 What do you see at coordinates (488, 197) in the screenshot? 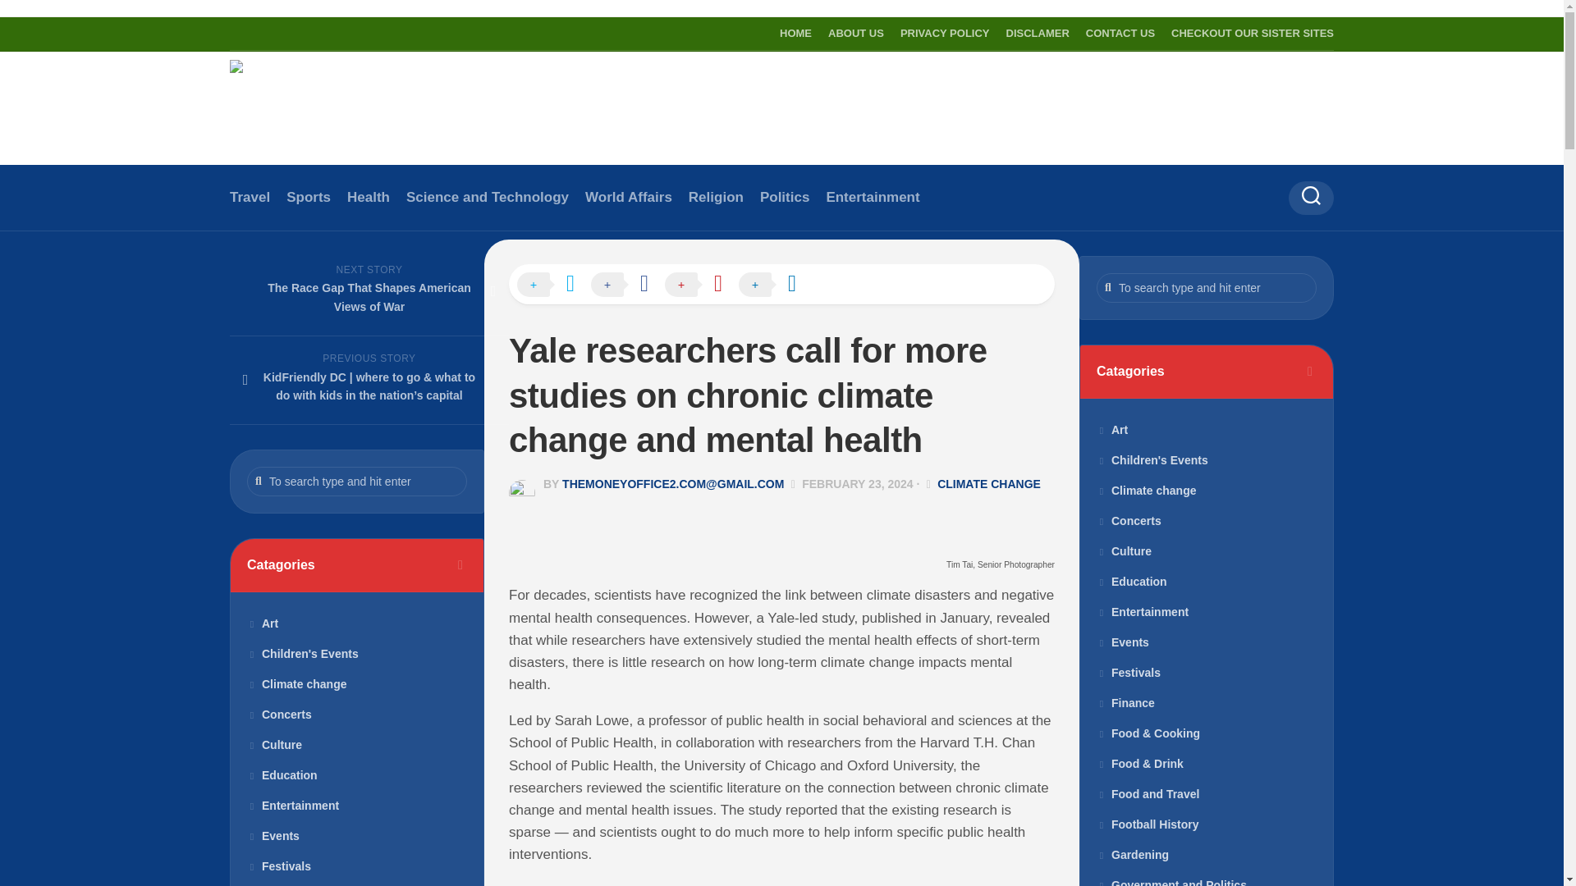
I see `Science and Technology` at bounding box center [488, 197].